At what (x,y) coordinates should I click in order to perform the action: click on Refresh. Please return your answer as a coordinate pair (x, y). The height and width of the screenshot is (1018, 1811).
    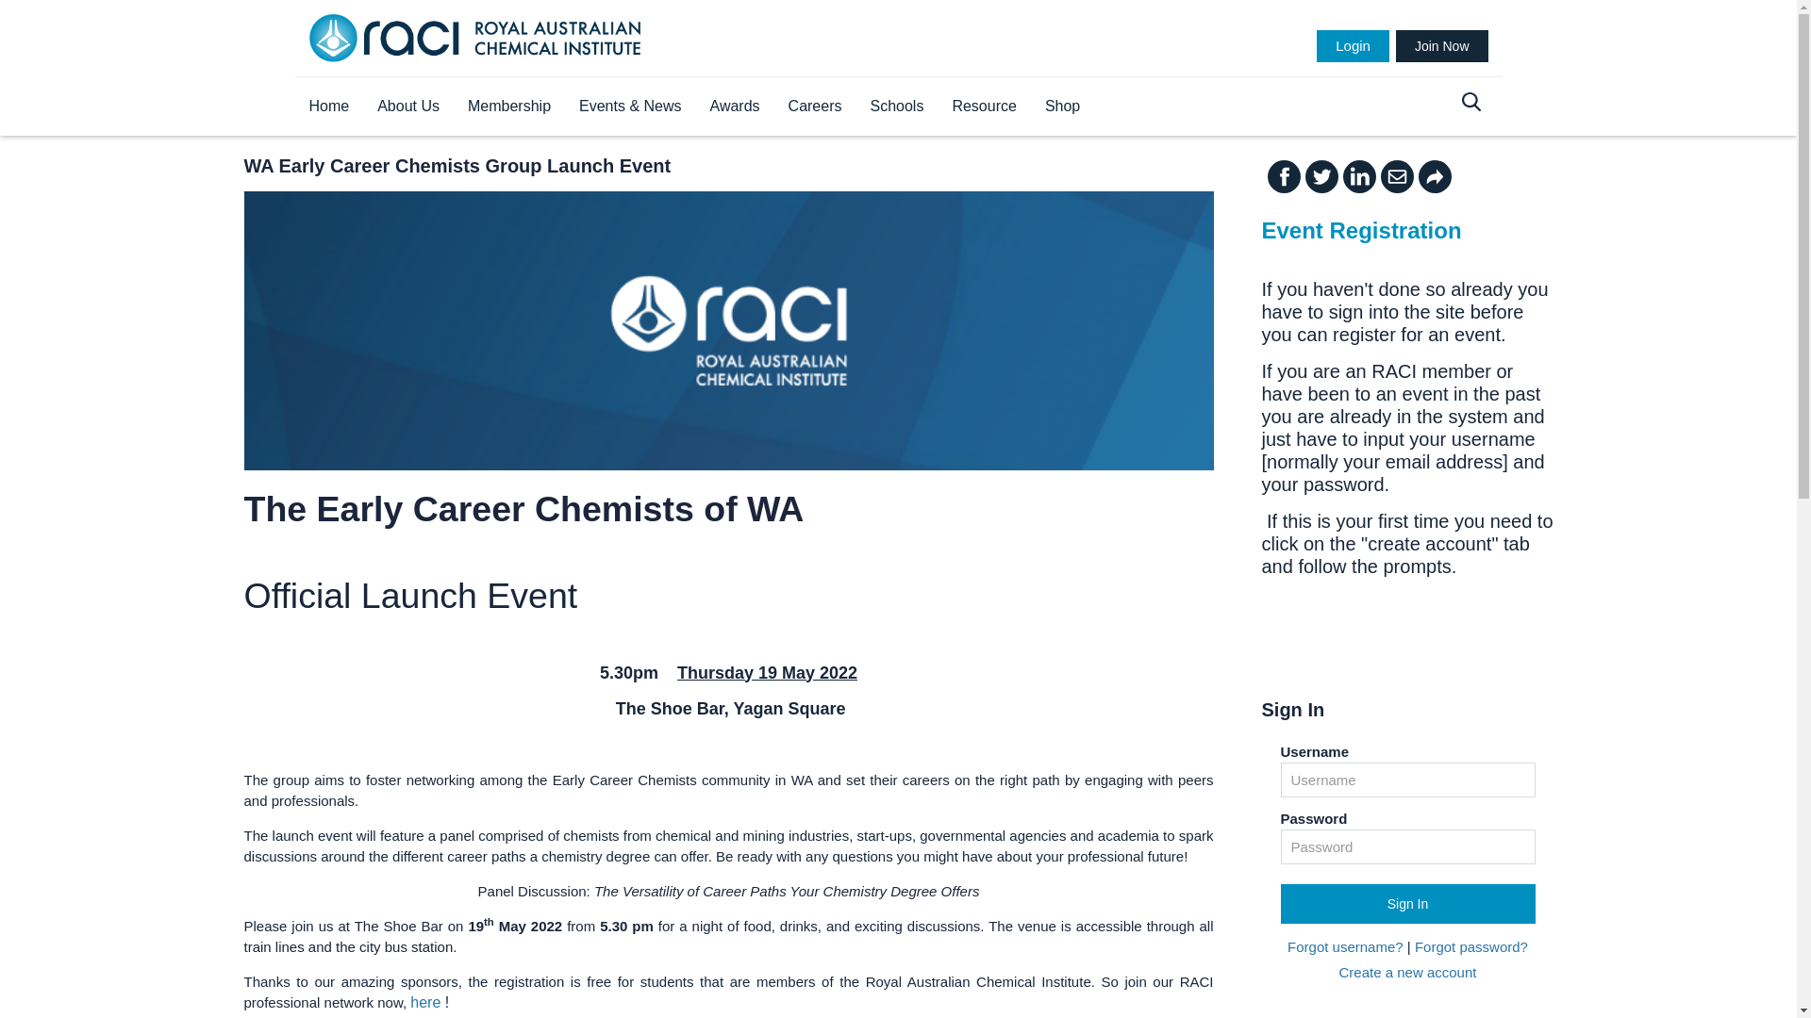
    Looking at the image, I should click on (30, 13).